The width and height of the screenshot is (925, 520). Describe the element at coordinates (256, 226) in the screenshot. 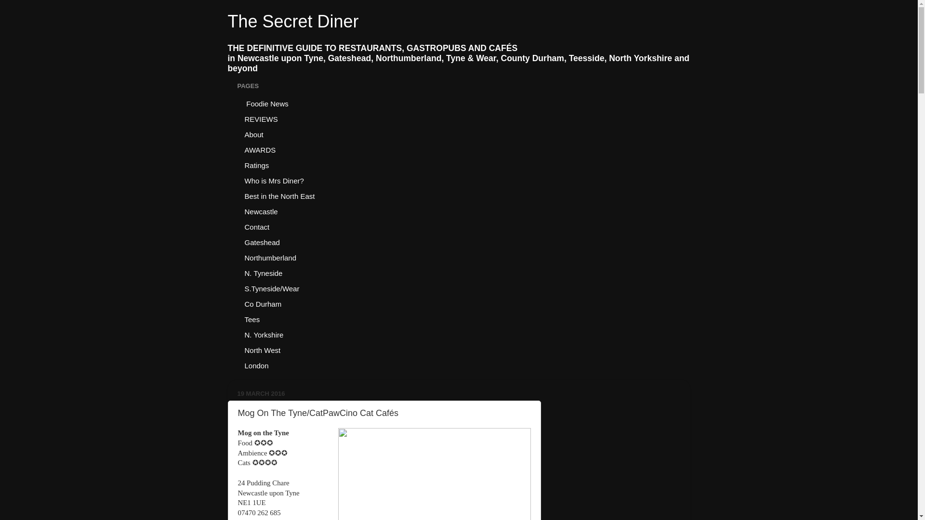

I see `Contact` at that location.